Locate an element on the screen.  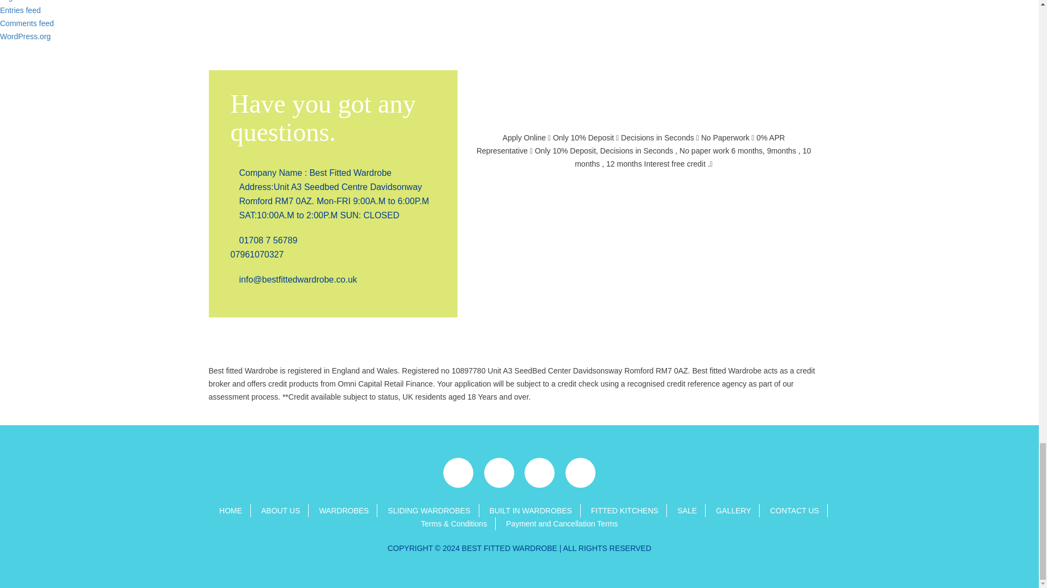
WARDROBES is located at coordinates (344, 511).